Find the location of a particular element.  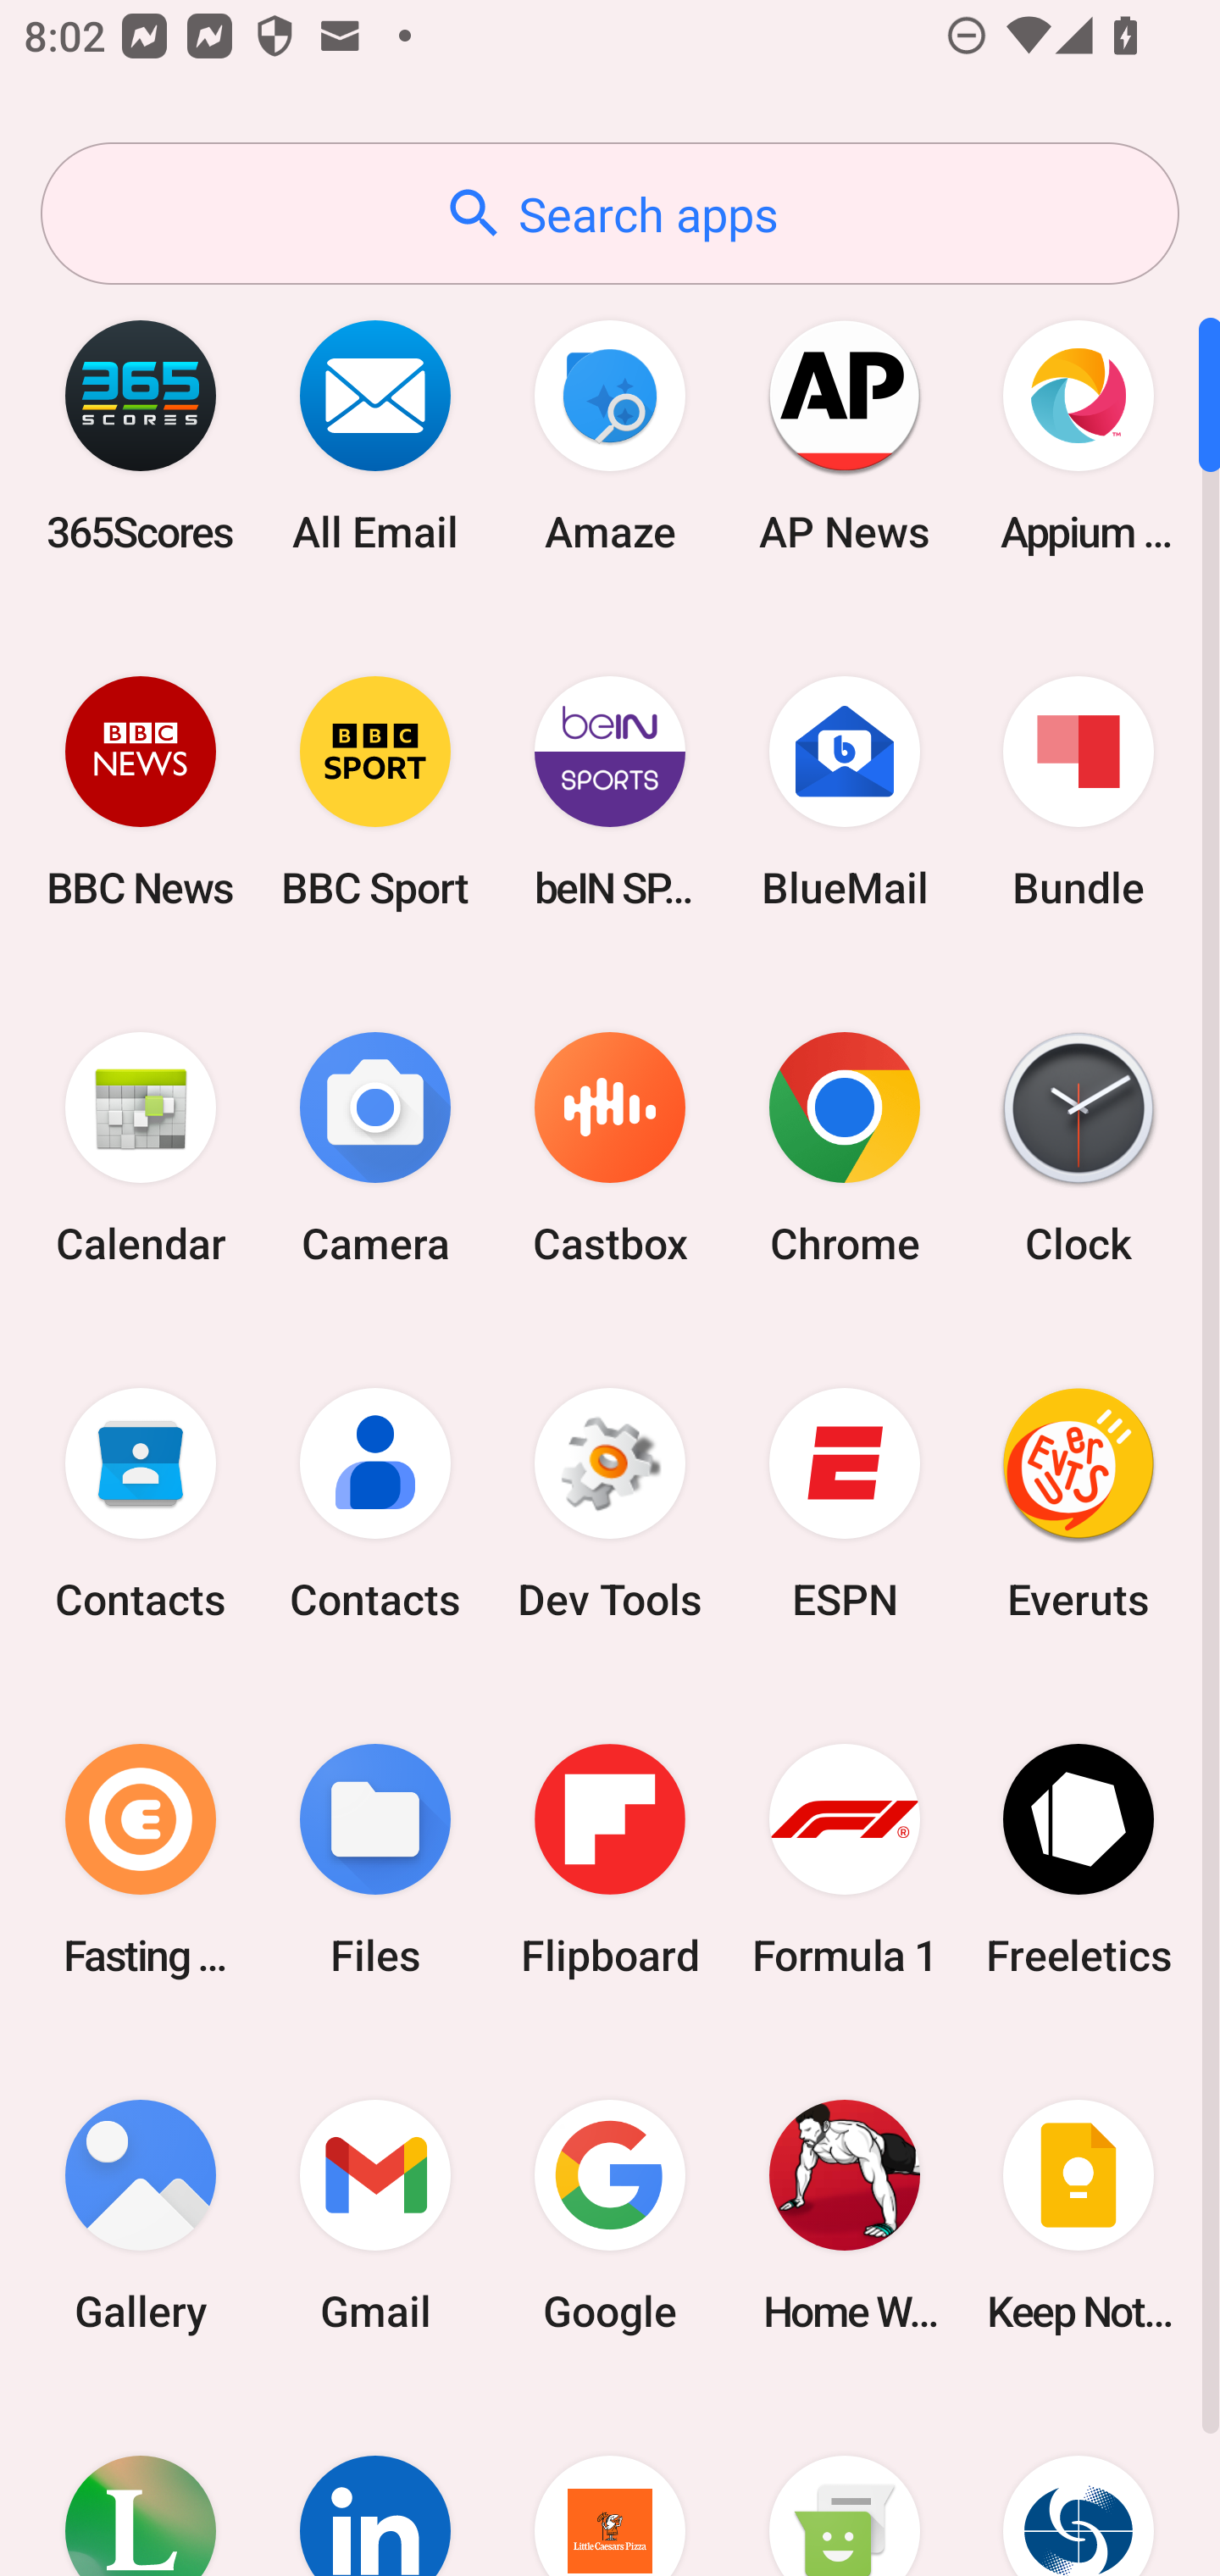

Files is located at coordinates (375, 1859).